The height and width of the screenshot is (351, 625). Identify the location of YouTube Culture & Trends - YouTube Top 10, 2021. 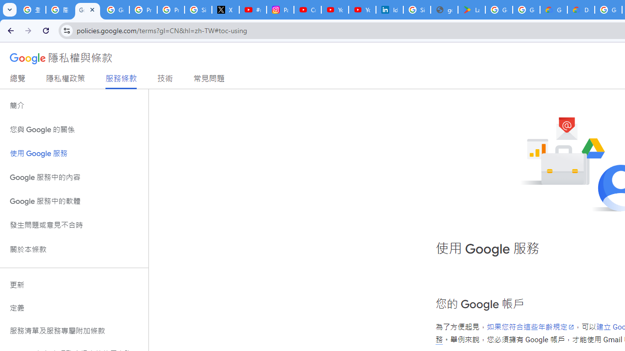
(362, 10).